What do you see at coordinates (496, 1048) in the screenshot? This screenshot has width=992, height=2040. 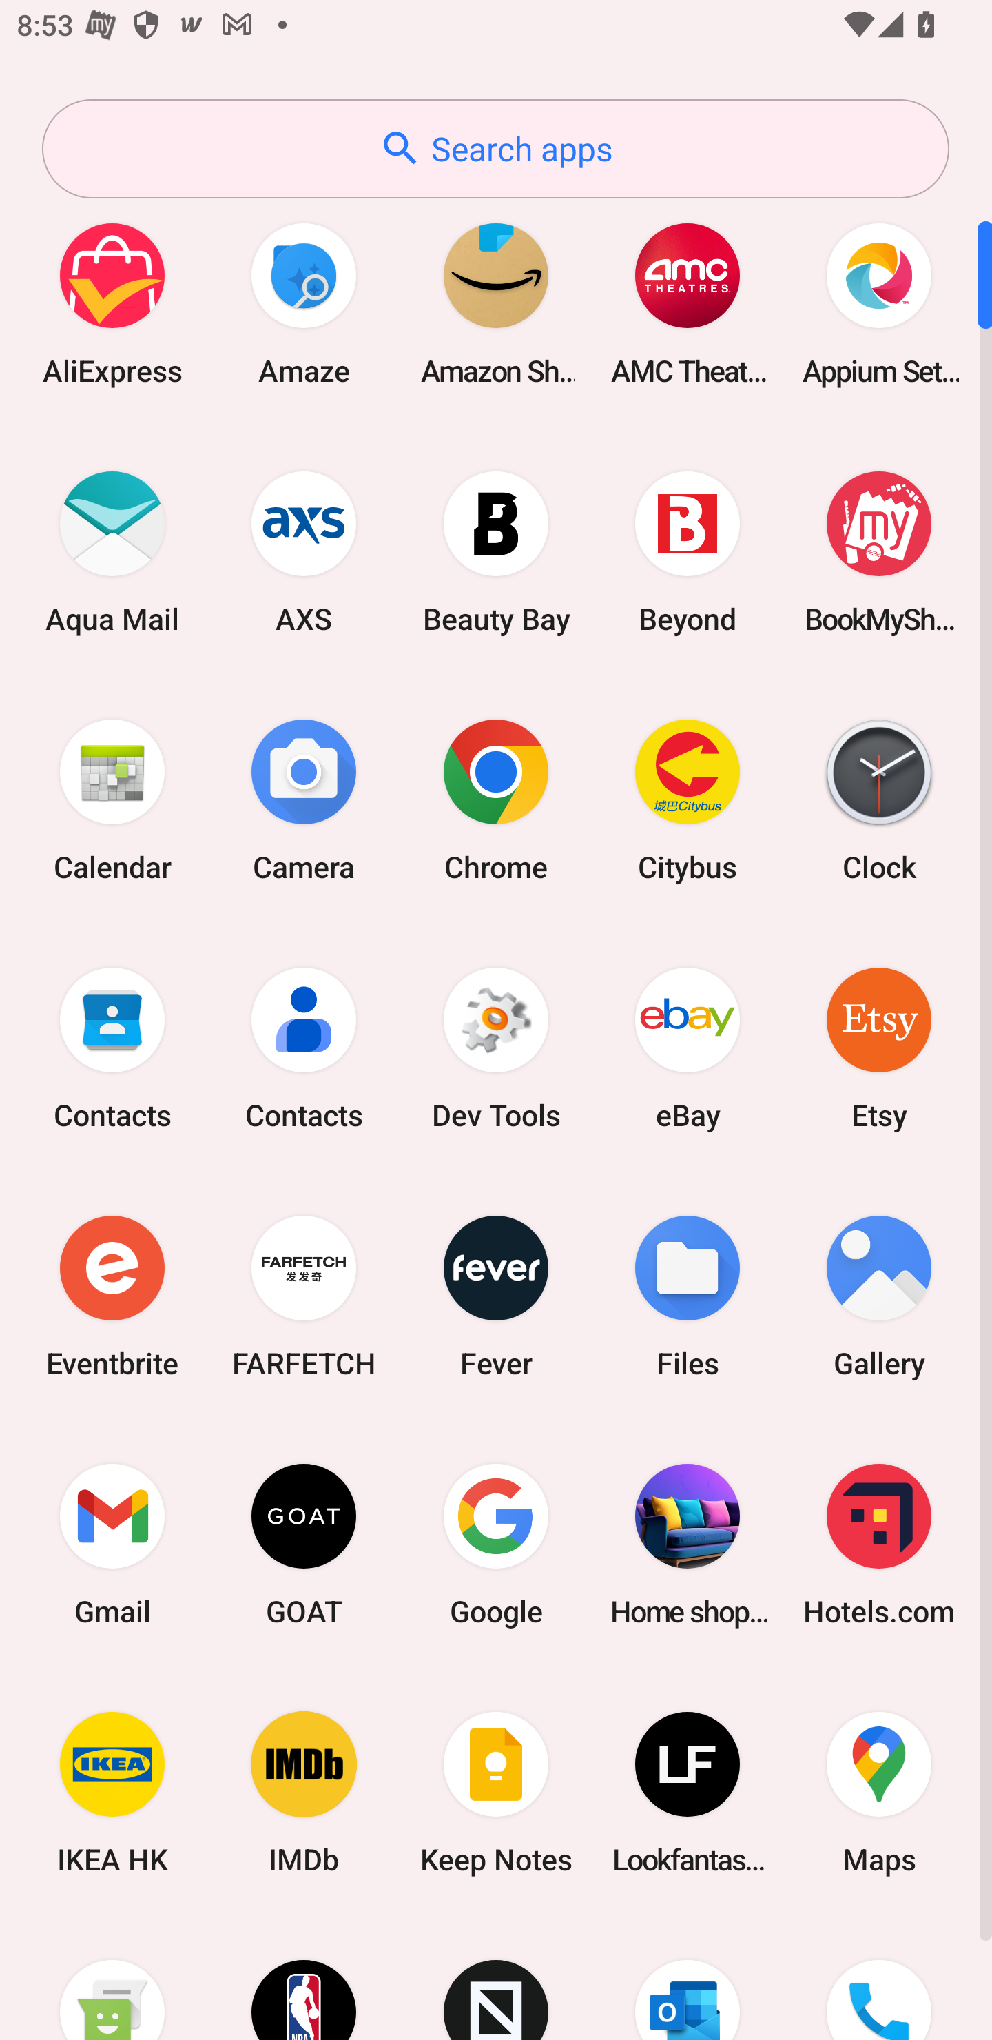 I see `Dev Tools` at bounding box center [496, 1048].